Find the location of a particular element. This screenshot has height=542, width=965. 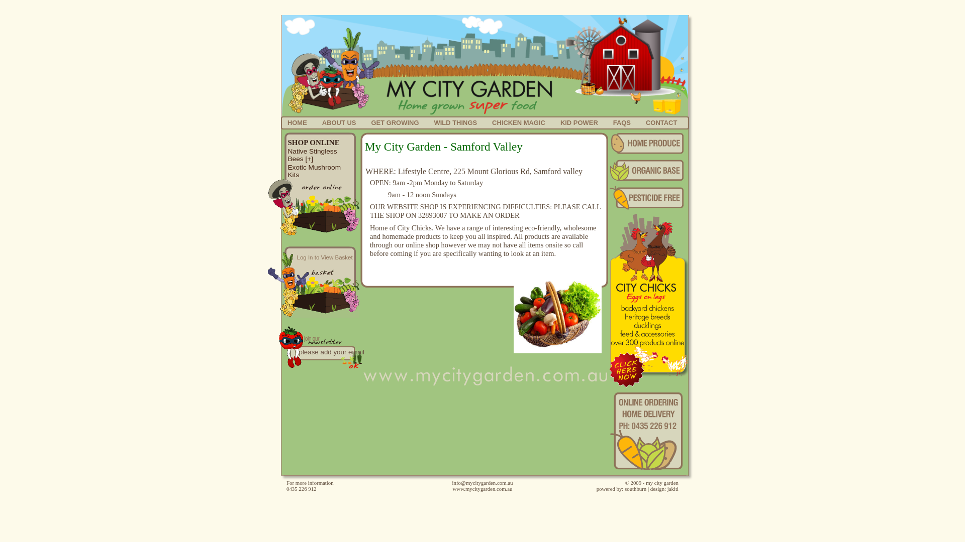

GET GROWING is located at coordinates (395, 122).